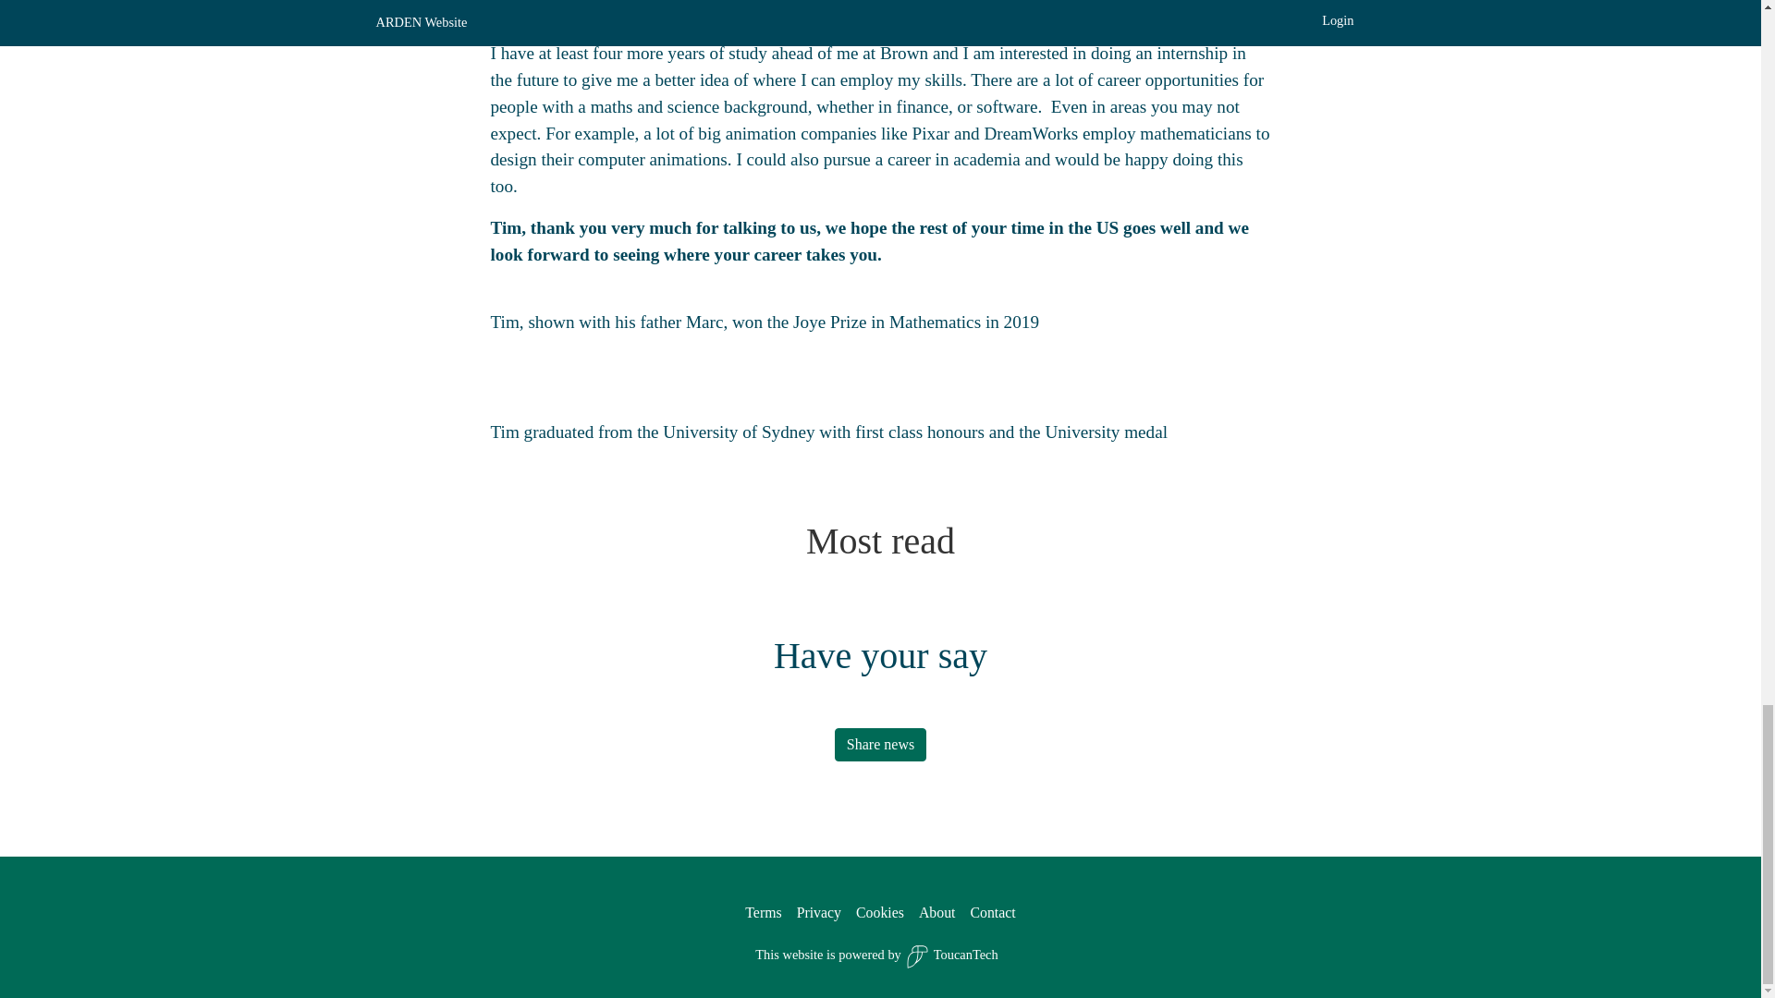 The image size is (1775, 998). What do you see at coordinates (879, 911) in the screenshot?
I see `Cookies` at bounding box center [879, 911].